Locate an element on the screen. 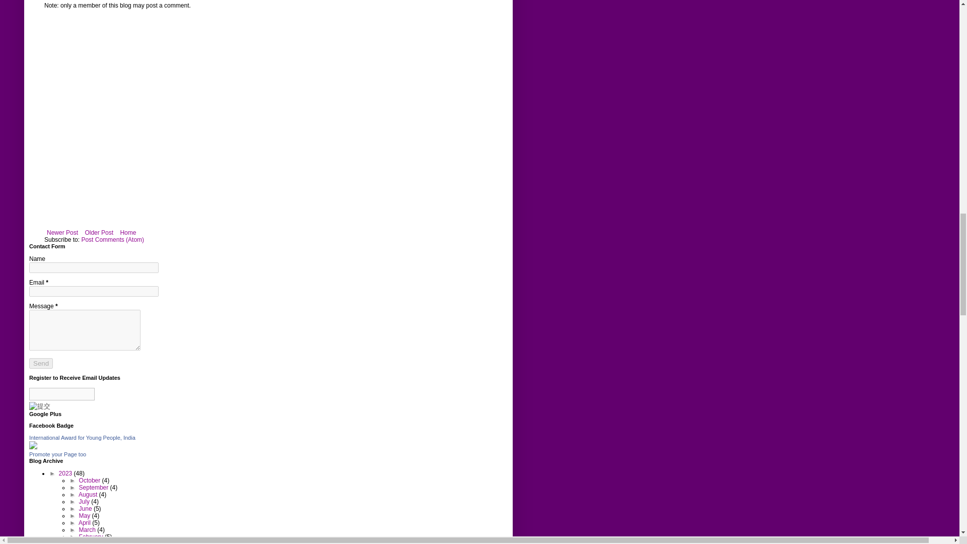 Image resolution: width=967 pixels, height=544 pixels. October is located at coordinates (91, 481).